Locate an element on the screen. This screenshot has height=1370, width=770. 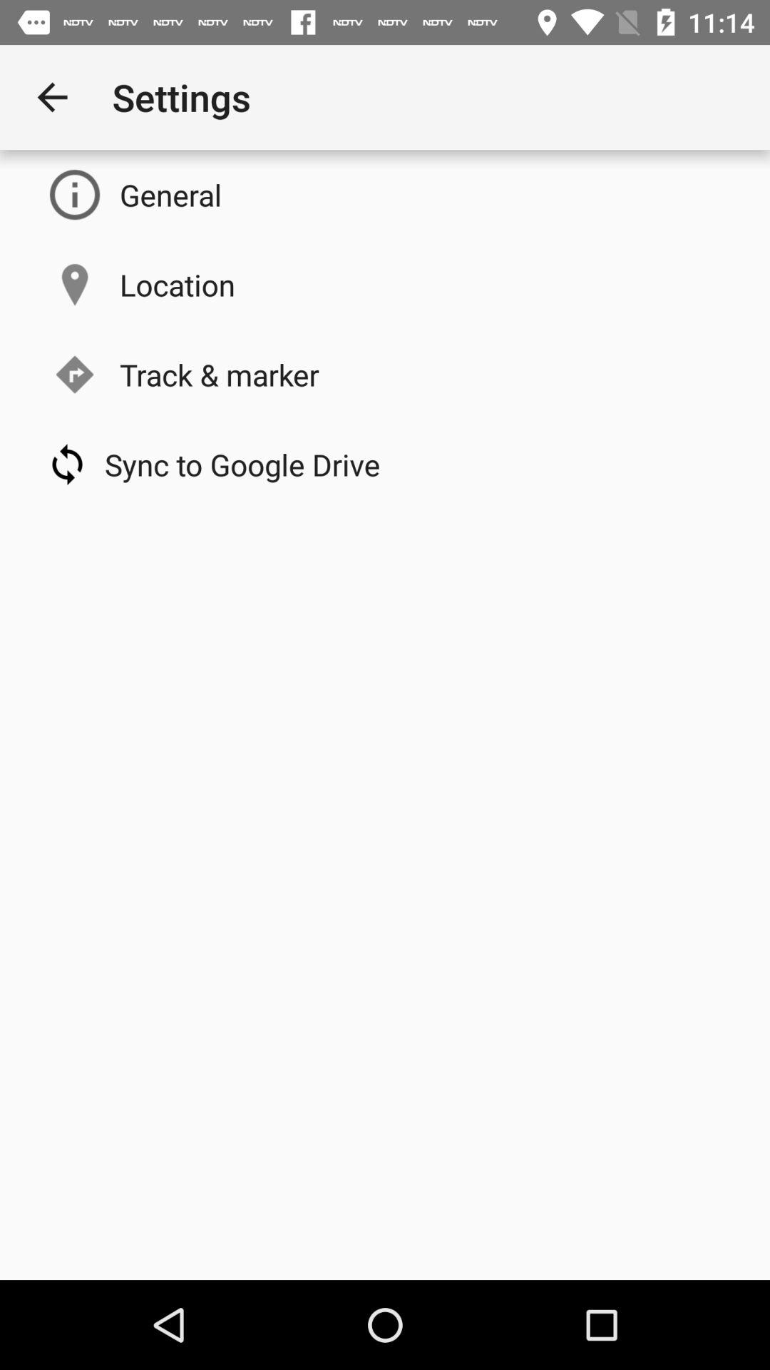
select icon below the general icon is located at coordinates (177, 284).